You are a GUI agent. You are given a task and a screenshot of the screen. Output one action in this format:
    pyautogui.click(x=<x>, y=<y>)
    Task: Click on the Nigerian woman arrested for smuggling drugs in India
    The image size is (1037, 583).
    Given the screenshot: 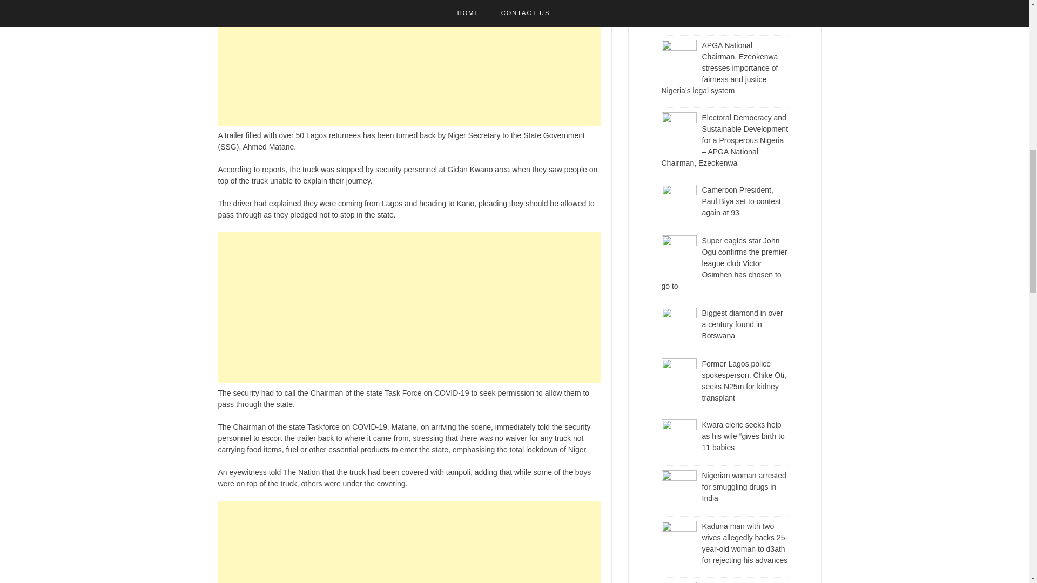 What is the action you would take?
    pyautogui.click(x=744, y=486)
    